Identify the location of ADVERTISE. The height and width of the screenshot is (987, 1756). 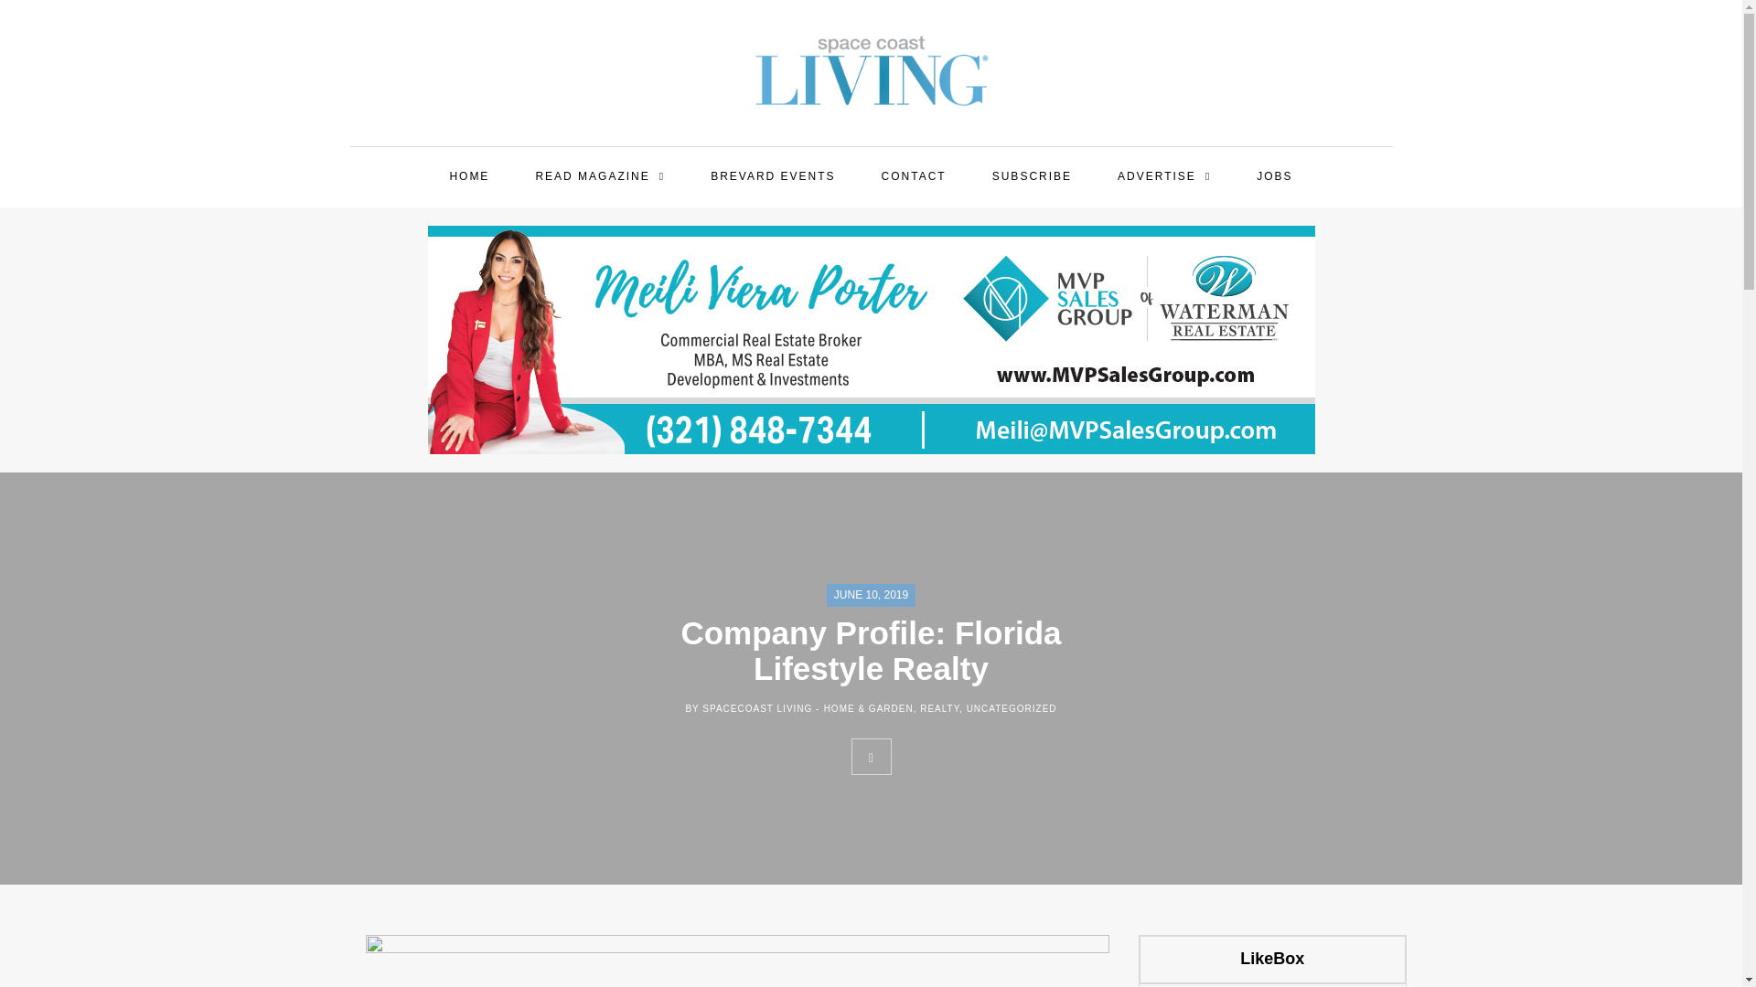
(1163, 177).